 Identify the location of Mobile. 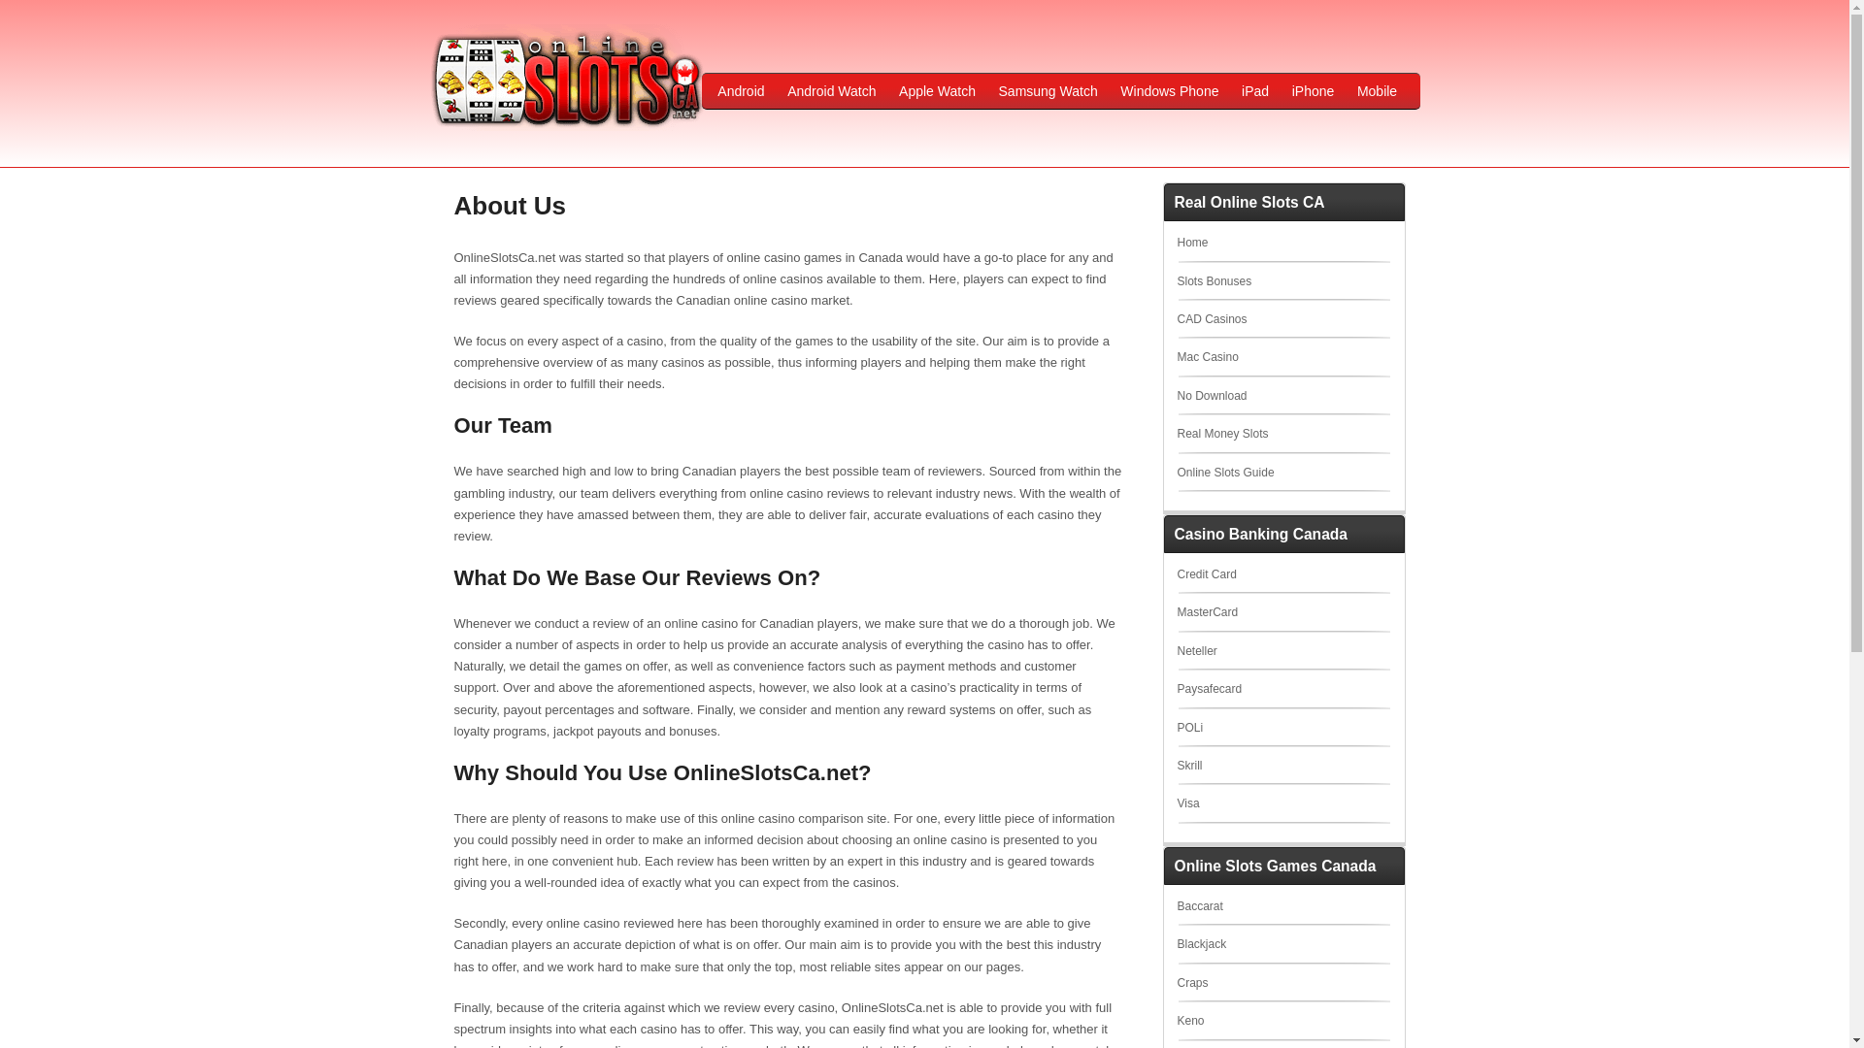
(1377, 91).